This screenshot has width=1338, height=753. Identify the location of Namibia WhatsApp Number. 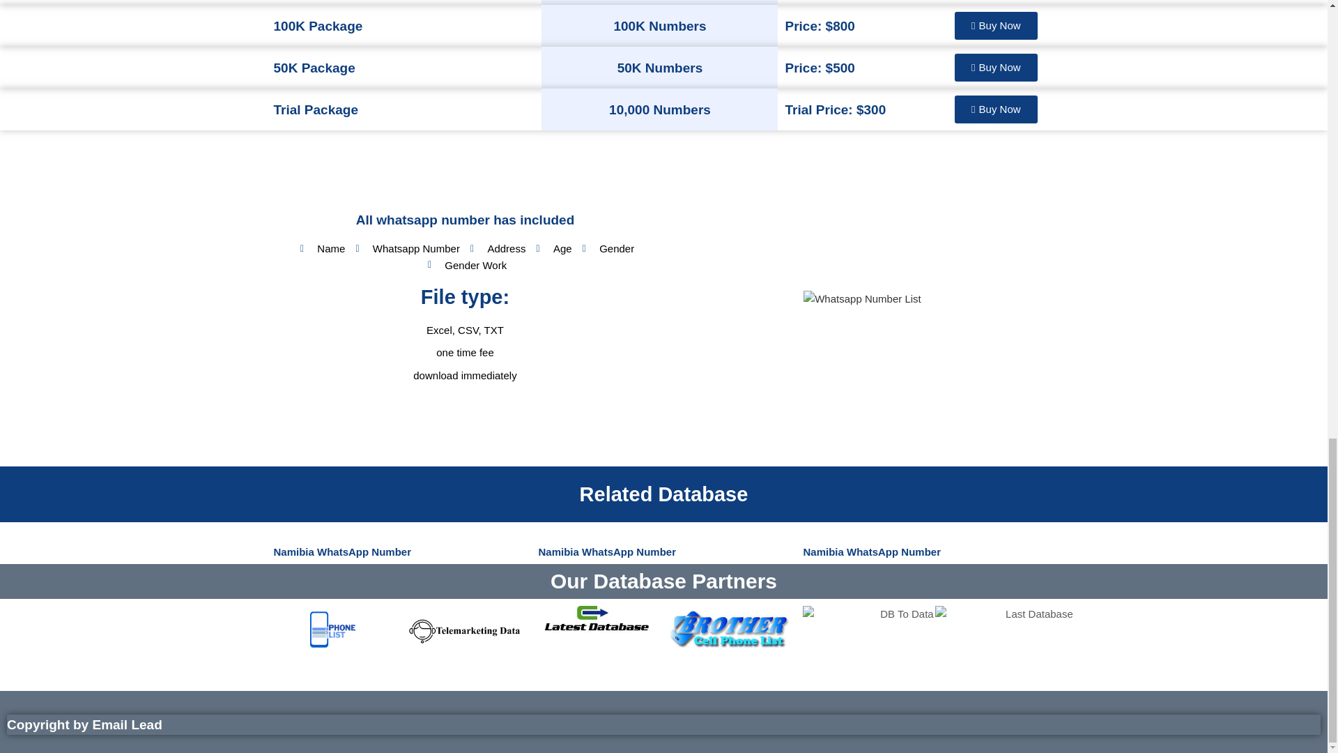
(871, 552).